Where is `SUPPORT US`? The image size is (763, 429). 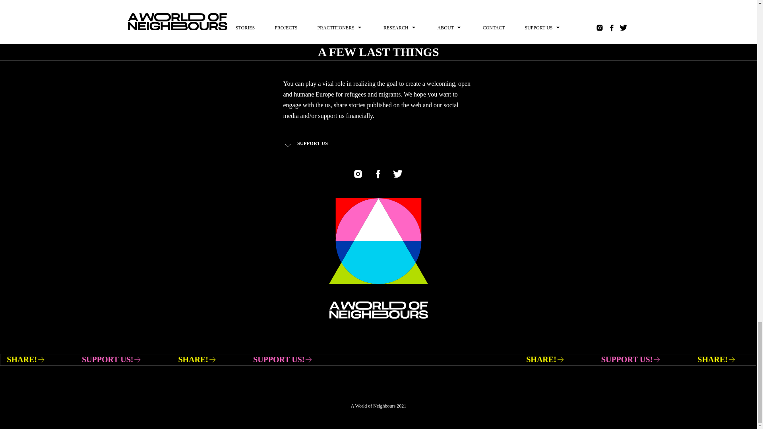 SUPPORT US is located at coordinates (305, 143).